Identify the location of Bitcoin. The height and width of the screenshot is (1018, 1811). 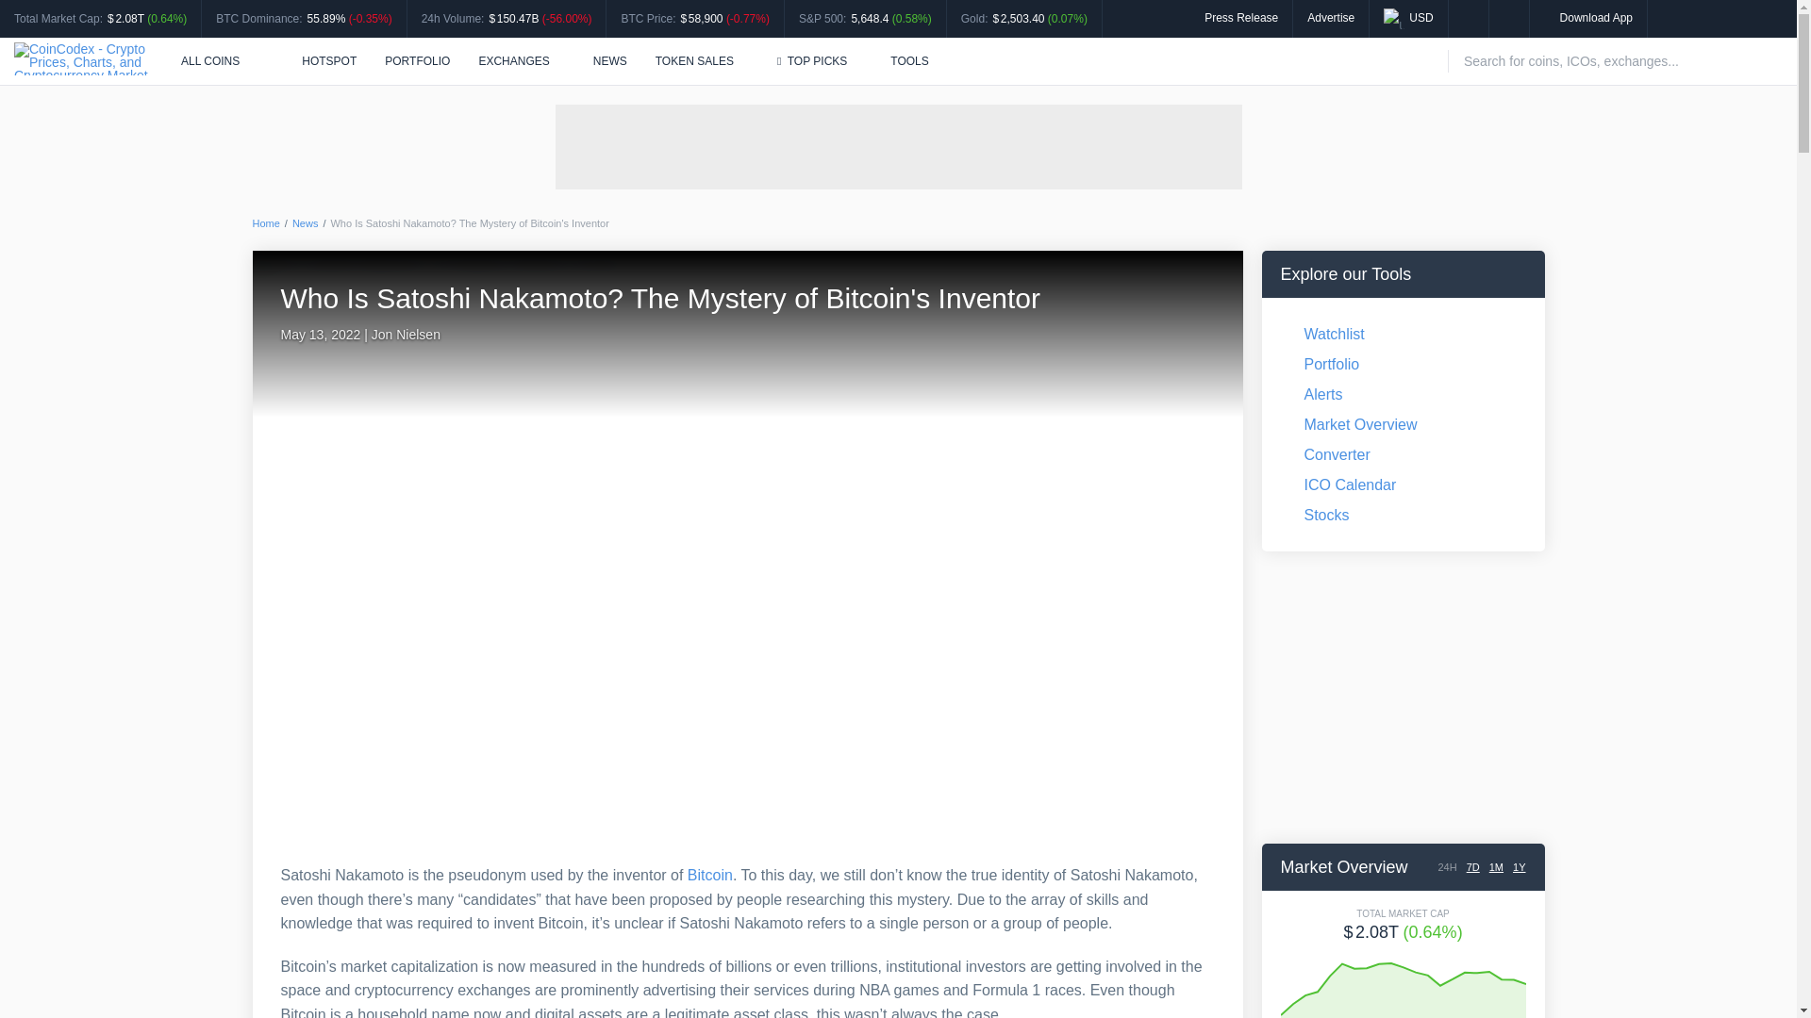
(710, 875).